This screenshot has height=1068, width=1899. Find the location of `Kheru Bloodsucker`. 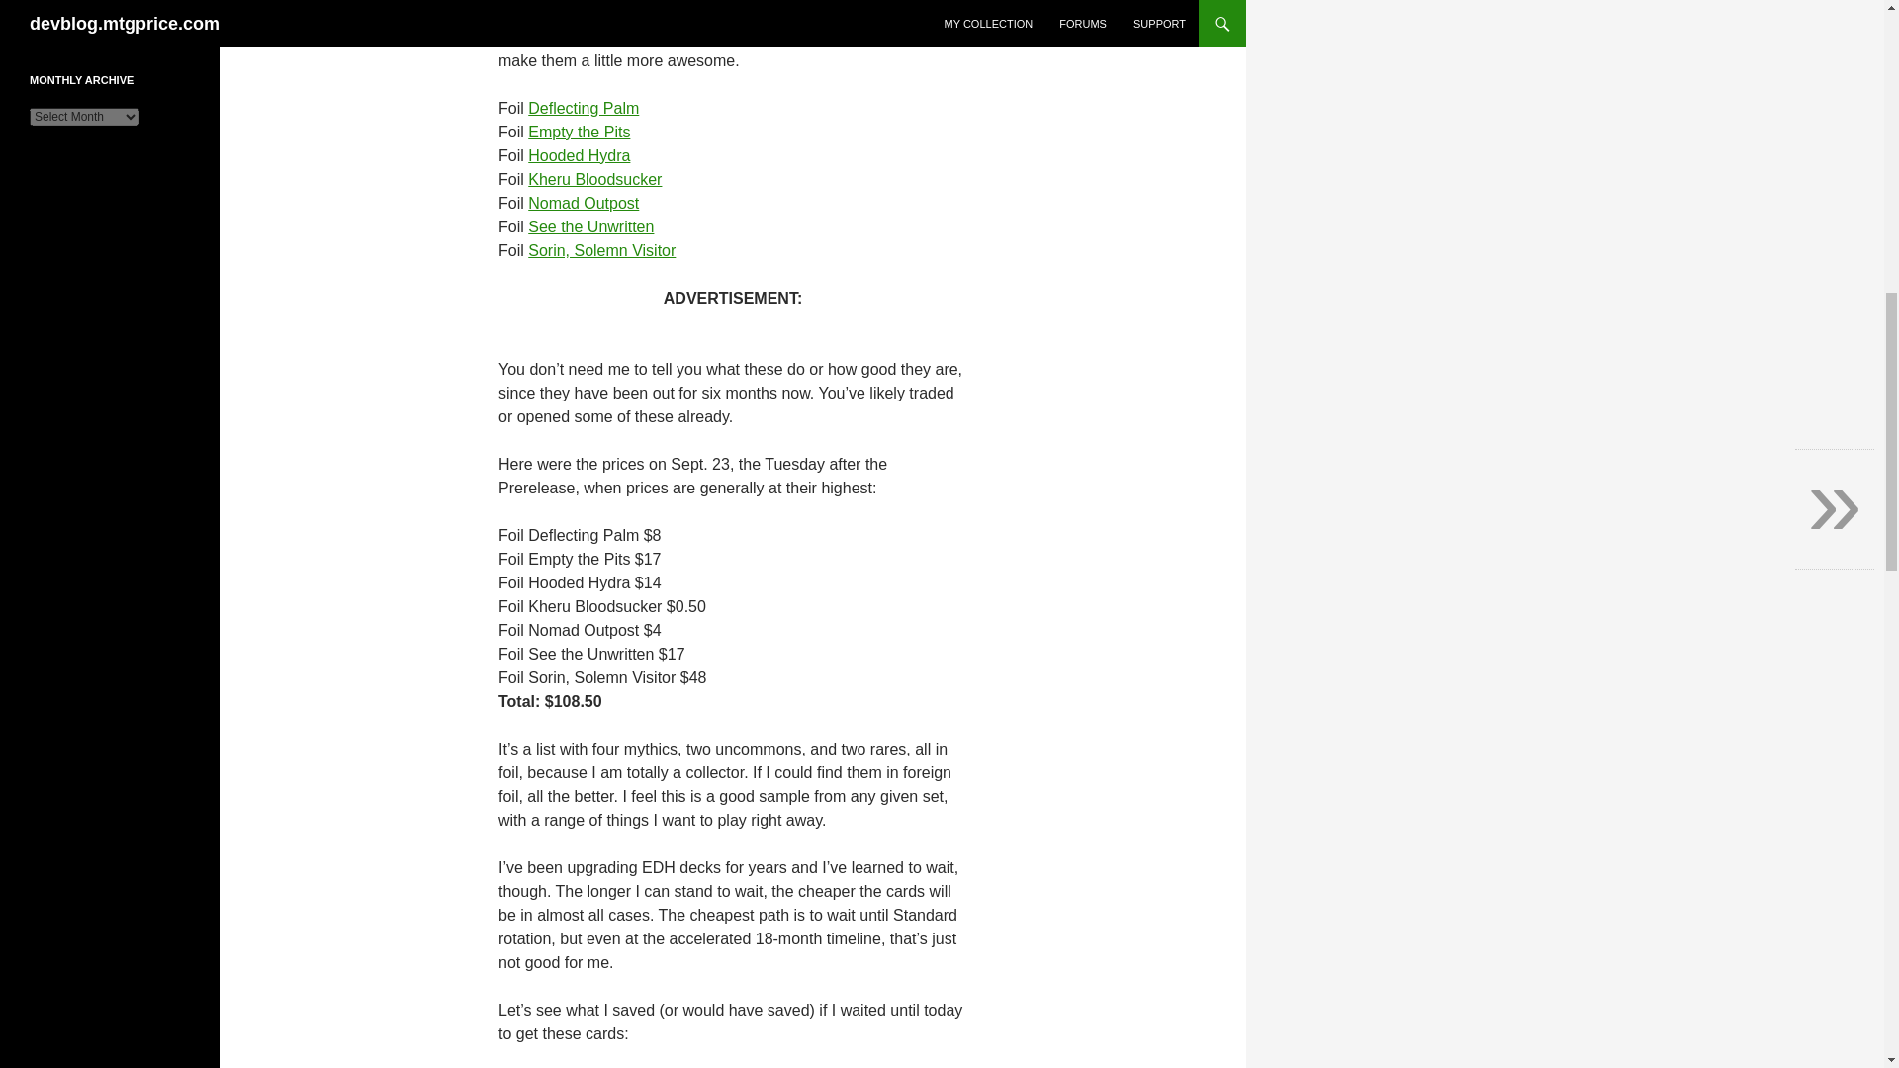

Kheru Bloodsucker is located at coordinates (593, 179).